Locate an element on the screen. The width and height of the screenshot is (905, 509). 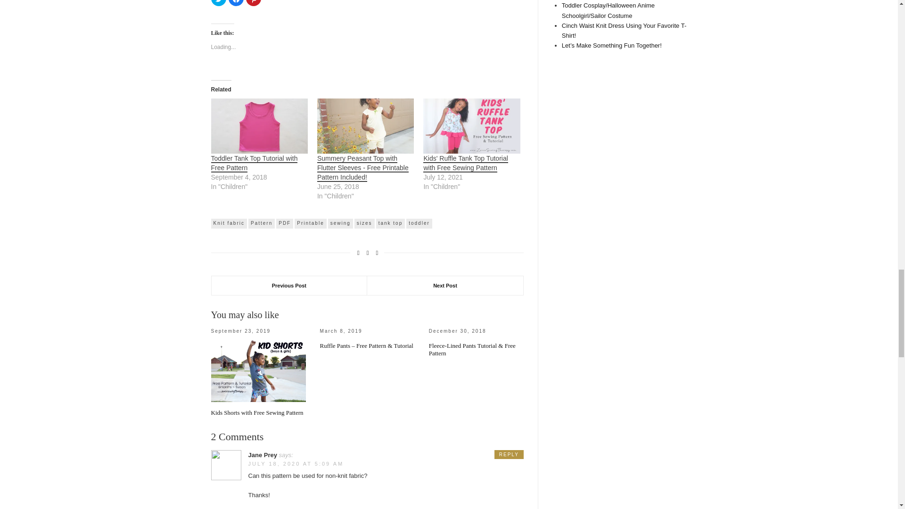
Toddler Tank Top Tutorial with Free Pattern is located at coordinates (259, 126).